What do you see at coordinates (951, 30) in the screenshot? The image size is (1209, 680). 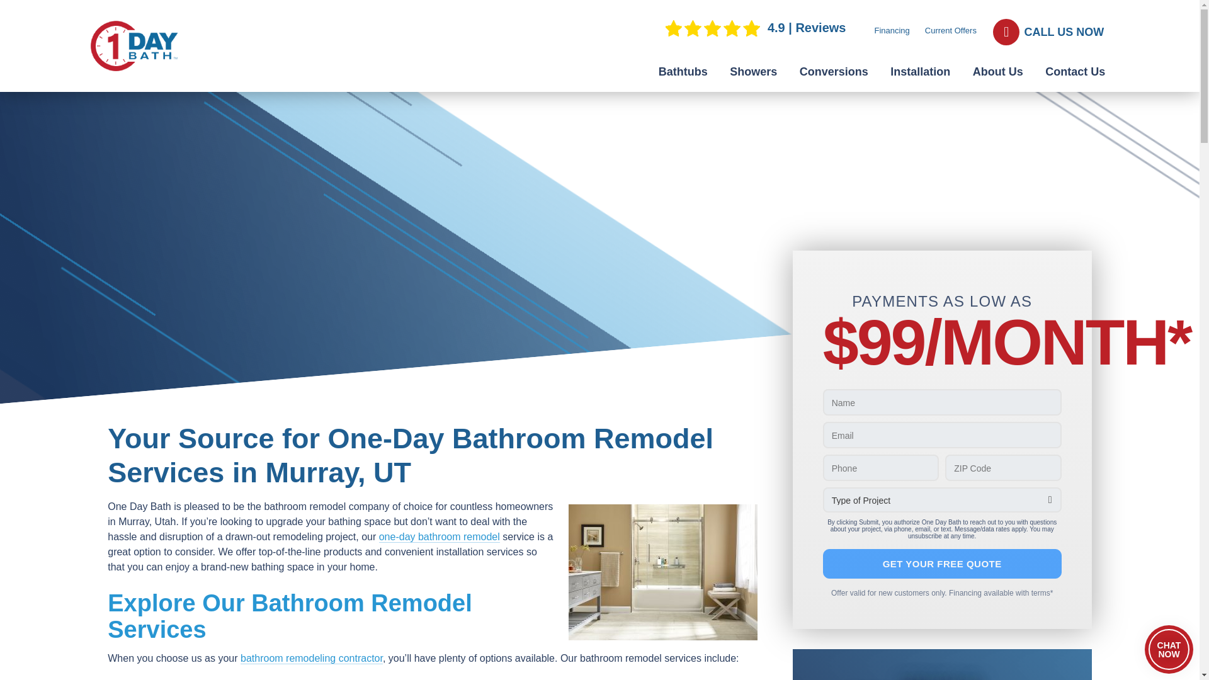 I see `Current Offers` at bounding box center [951, 30].